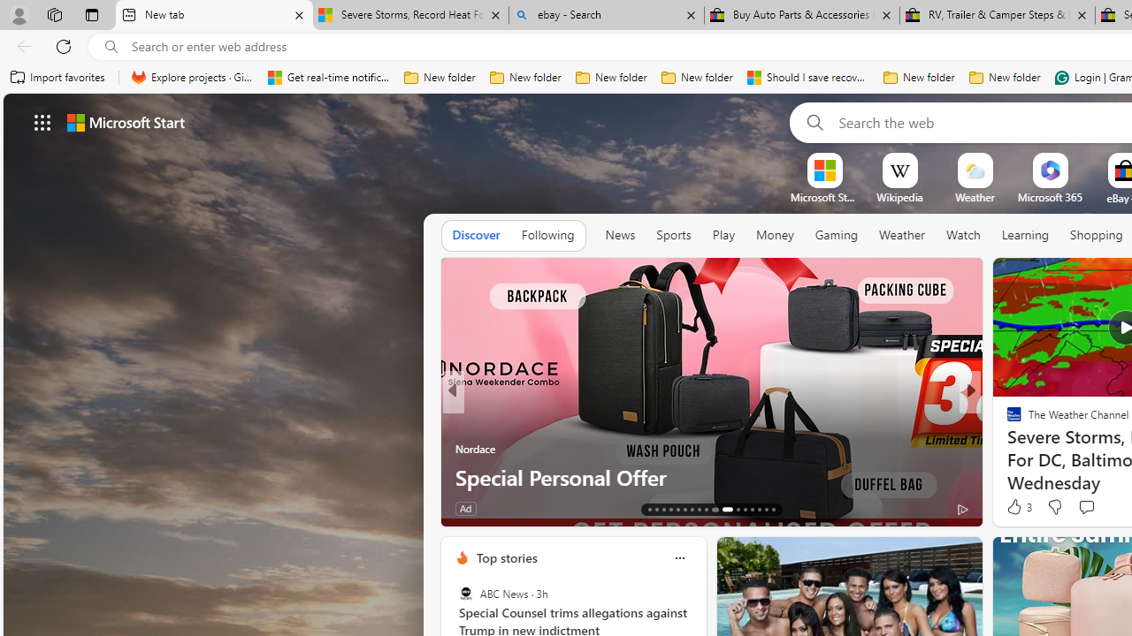 This screenshot has height=636, width=1132. What do you see at coordinates (673, 236) in the screenshot?
I see `Sports` at bounding box center [673, 236].